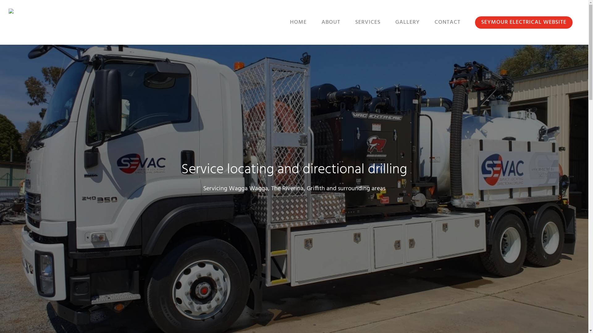 This screenshot has width=593, height=333. What do you see at coordinates (298, 27) in the screenshot?
I see `HOME` at bounding box center [298, 27].